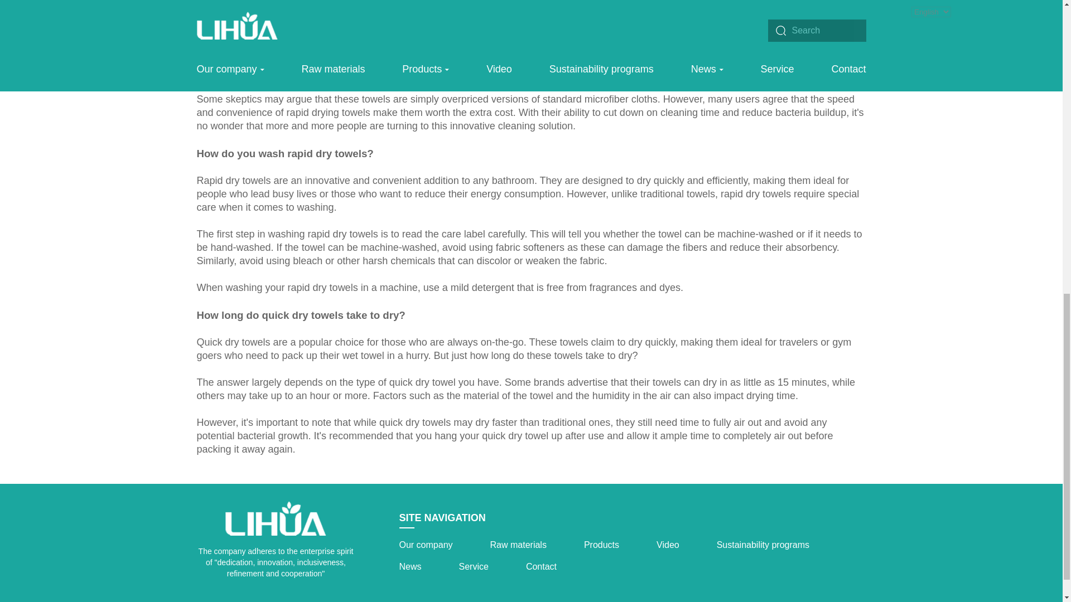 Image resolution: width=1071 pixels, height=602 pixels. Describe the element at coordinates (541, 567) in the screenshot. I see `Contact` at that location.